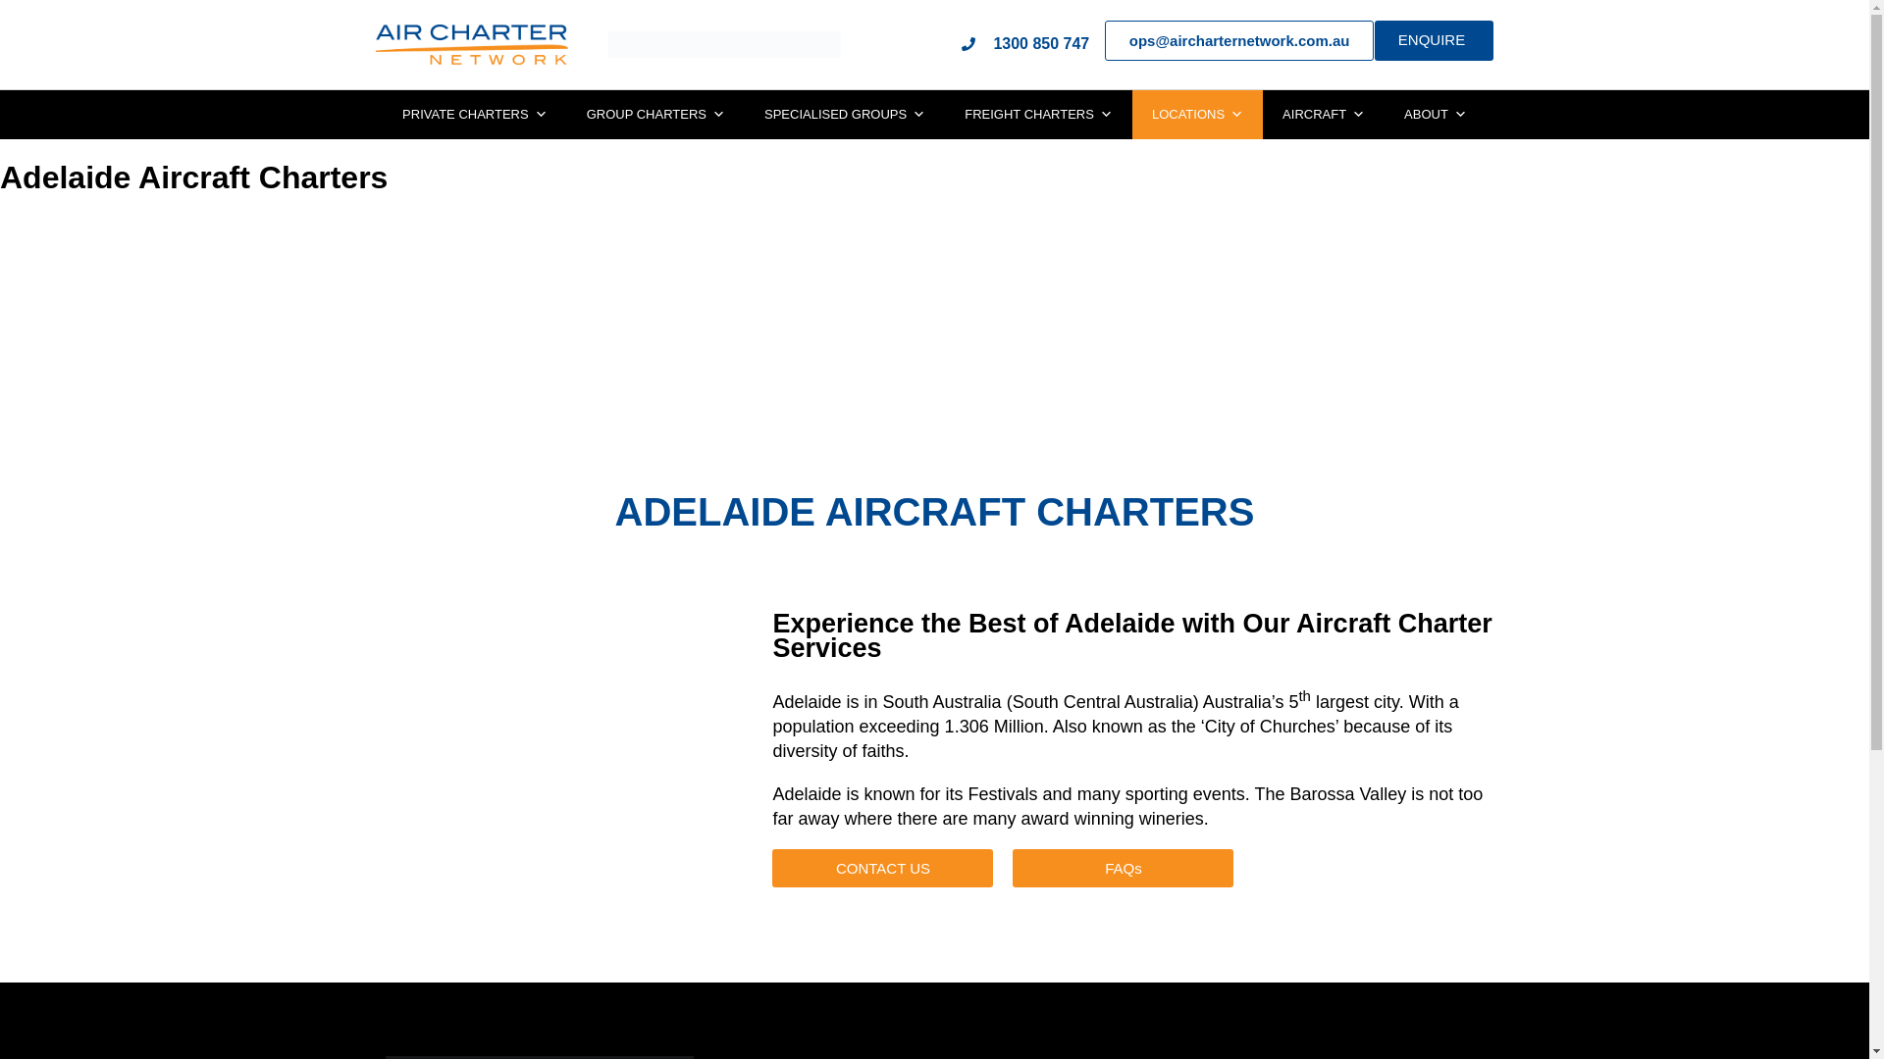 The image size is (1884, 1059). What do you see at coordinates (474, 114) in the screenshot?
I see `PRIVATE CHARTERS` at bounding box center [474, 114].